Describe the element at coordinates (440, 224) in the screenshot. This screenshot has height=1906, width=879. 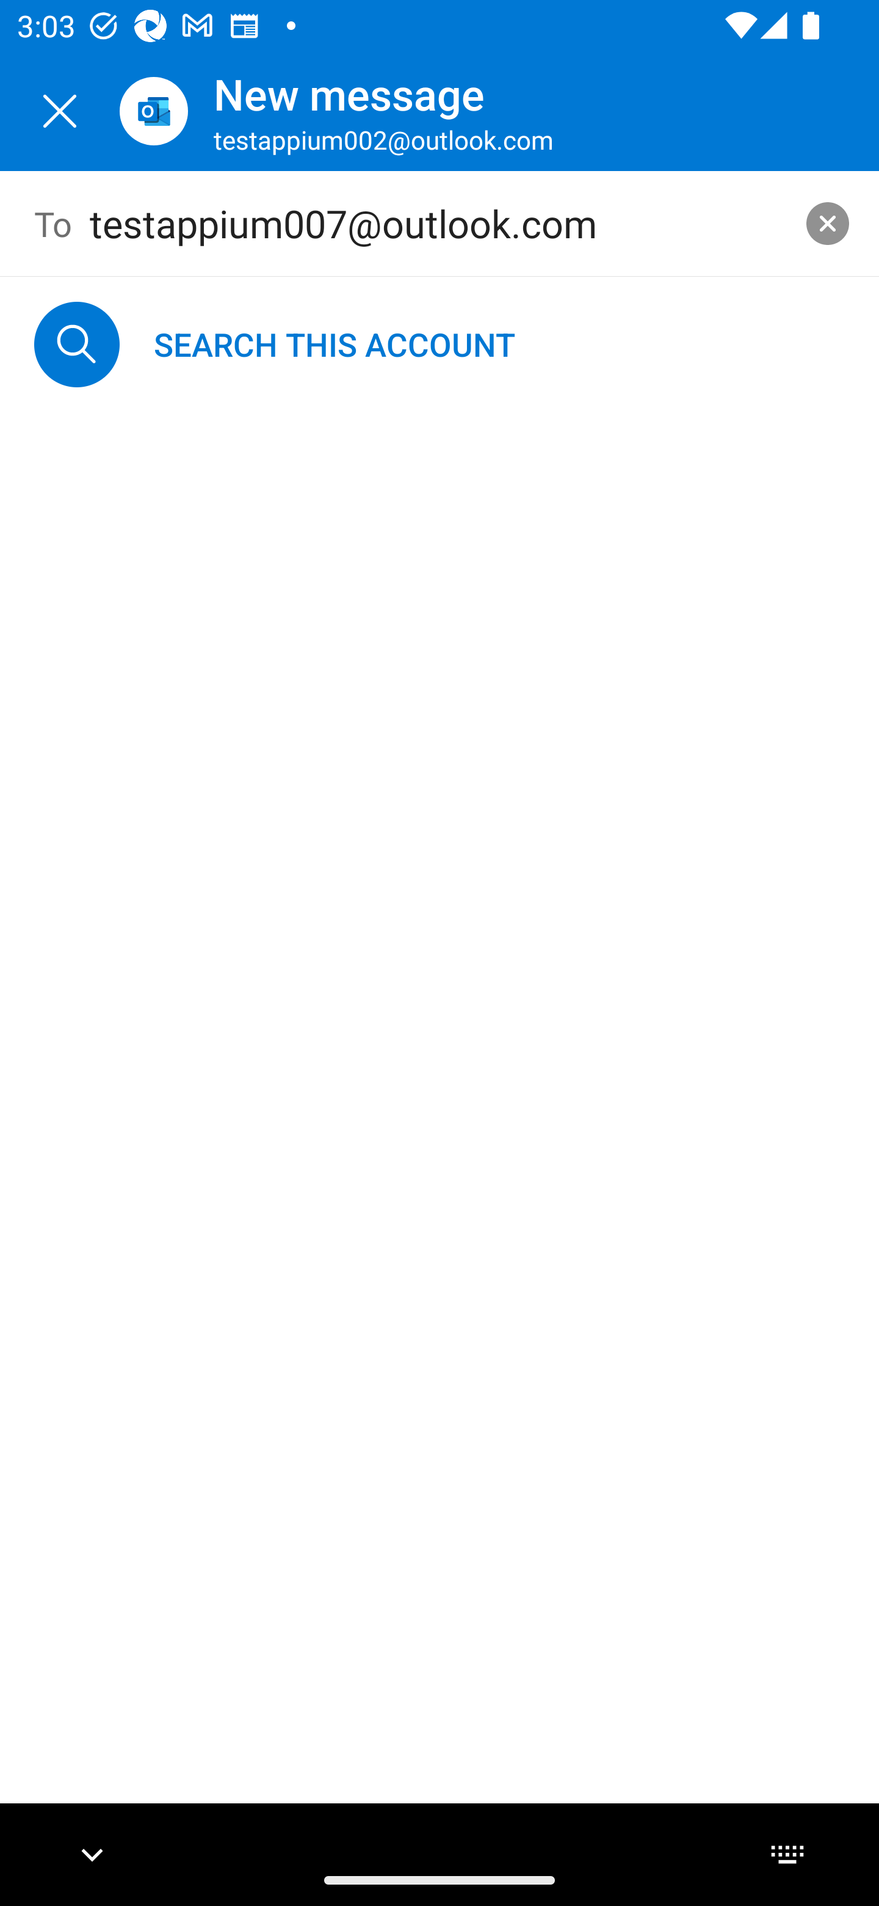
I see `testappium007@outlook.com` at that location.